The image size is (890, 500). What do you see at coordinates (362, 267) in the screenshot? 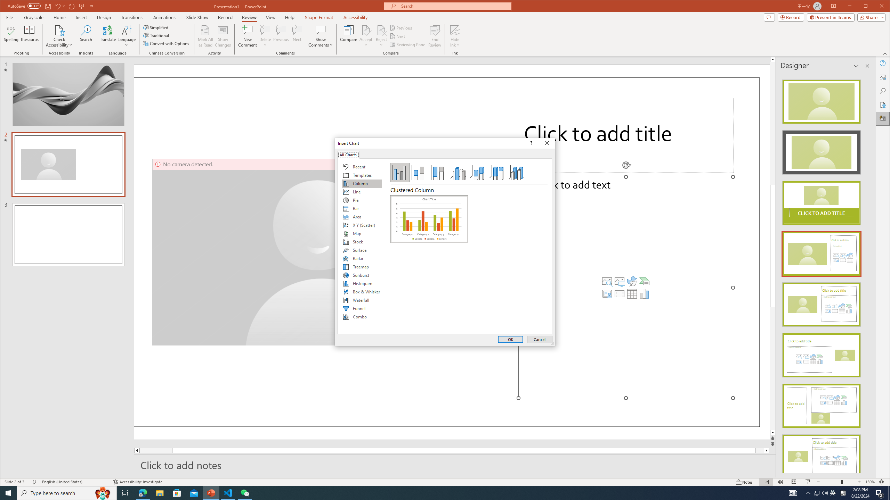
I see `Treemap` at bounding box center [362, 267].